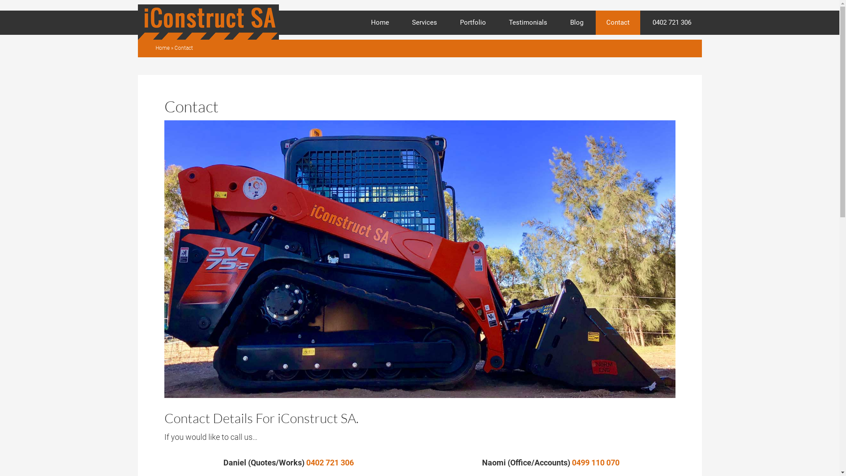 The height and width of the screenshot is (476, 846). What do you see at coordinates (618, 23) in the screenshot?
I see `Contact` at bounding box center [618, 23].